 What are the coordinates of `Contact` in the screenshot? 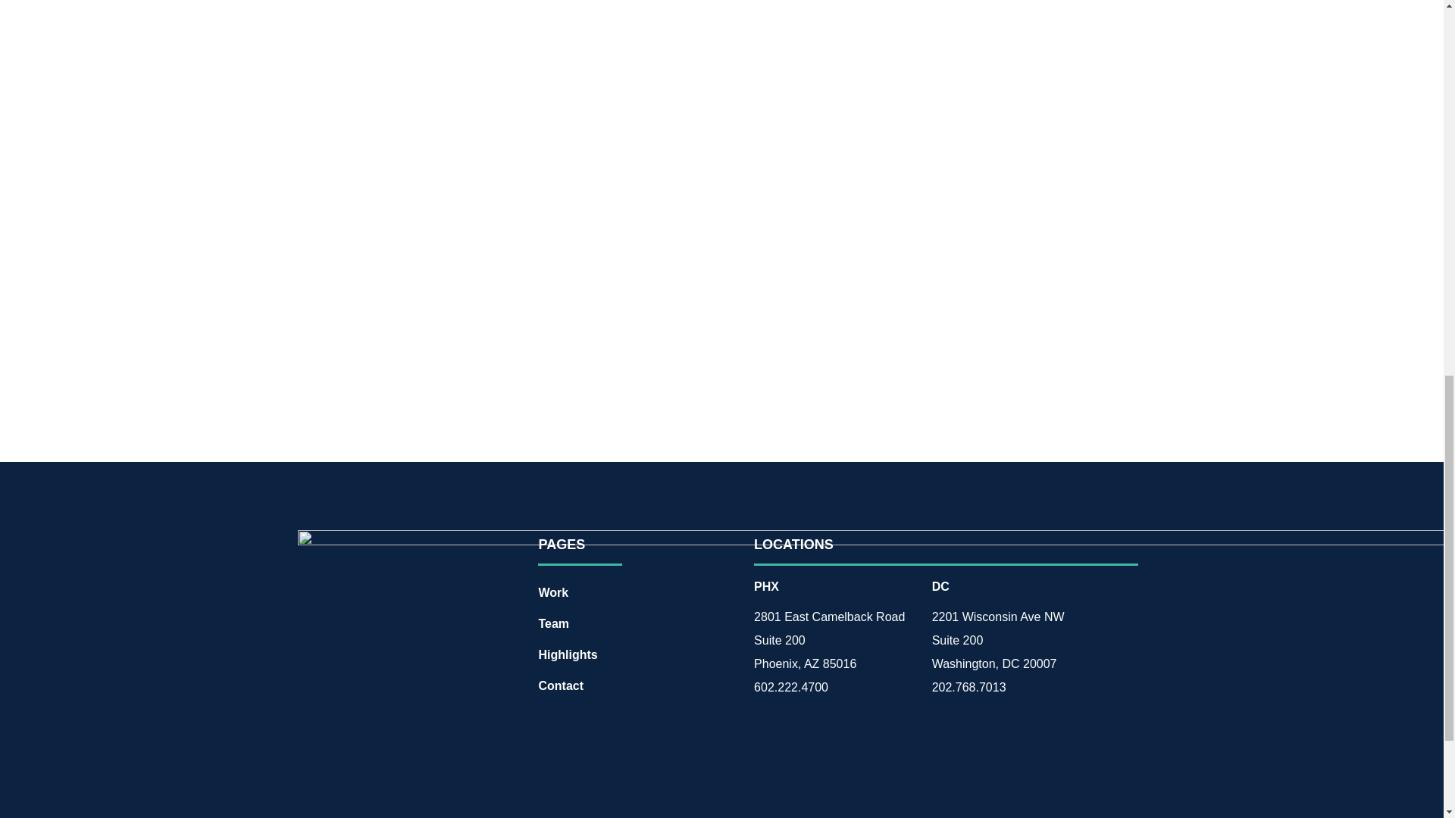 It's located at (630, 685).